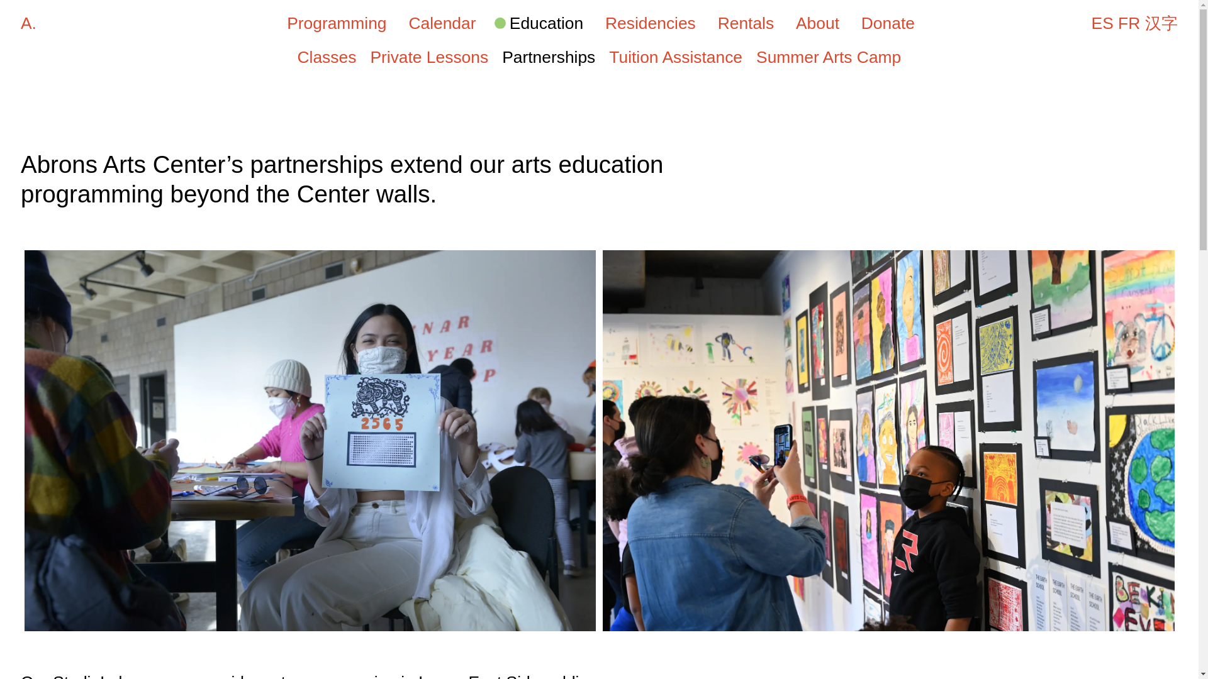 The height and width of the screenshot is (679, 1208). I want to click on Summer Arts Camp, so click(828, 57).